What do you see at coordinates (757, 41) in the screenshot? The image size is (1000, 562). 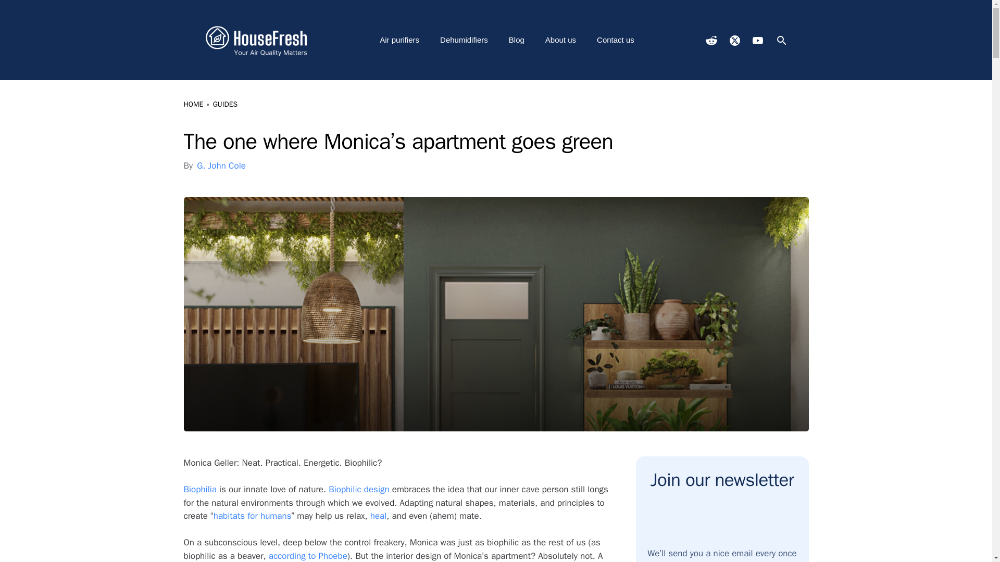 I see `youtube-icon` at bounding box center [757, 41].